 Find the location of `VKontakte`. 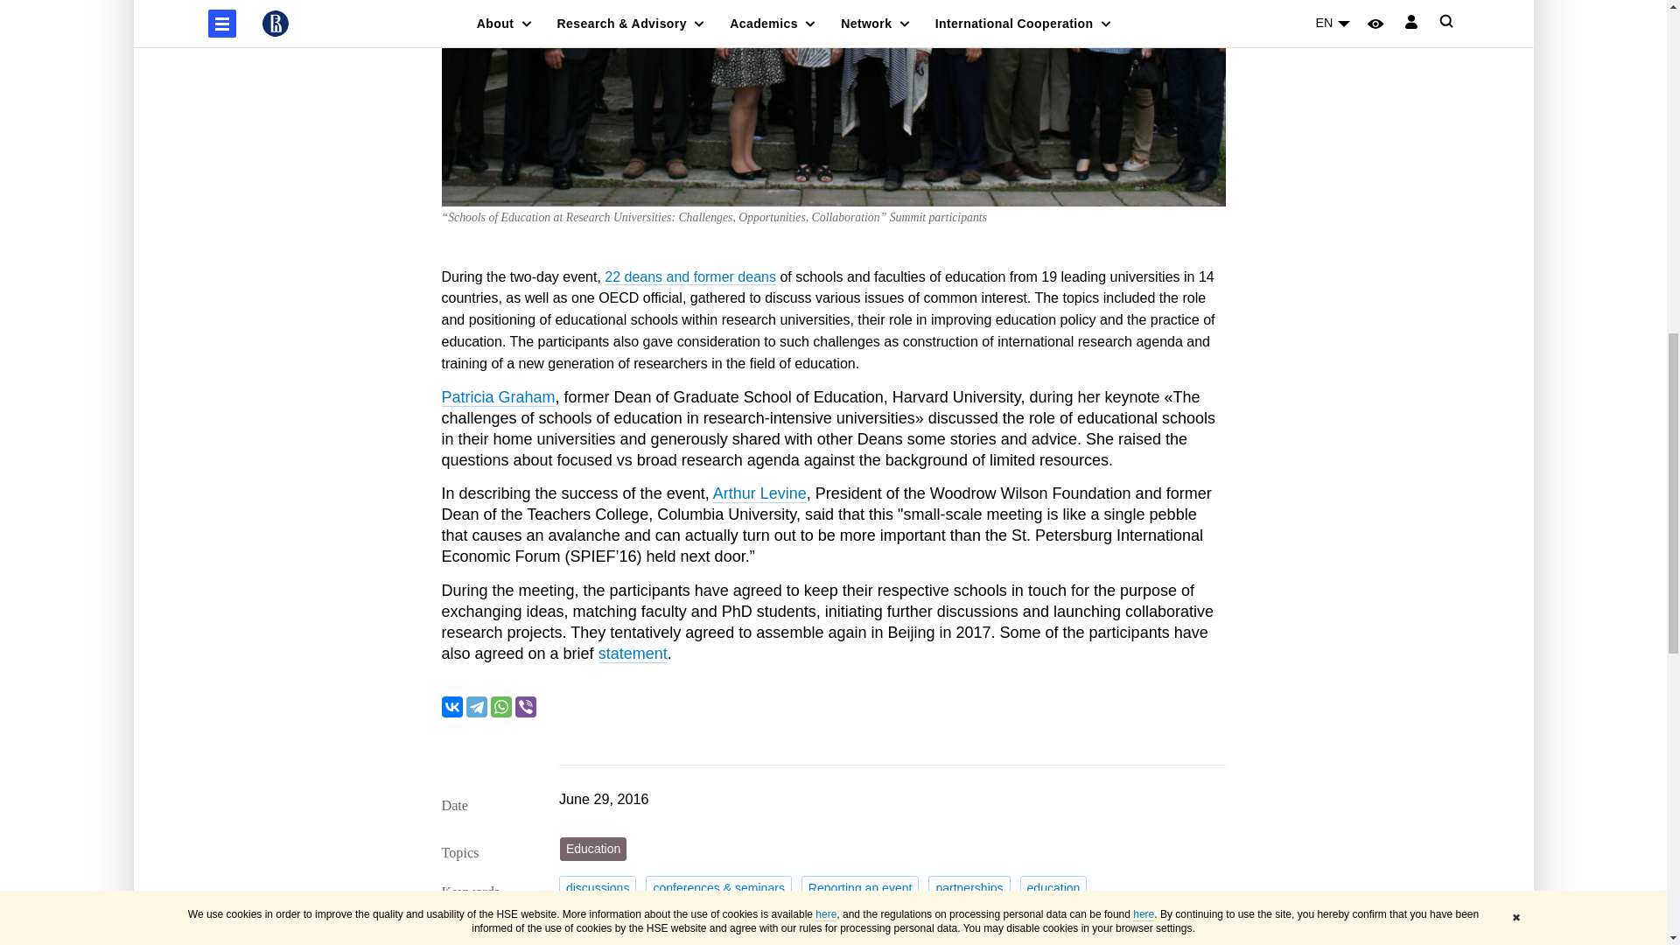

VKontakte is located at coordinates (451, 706).